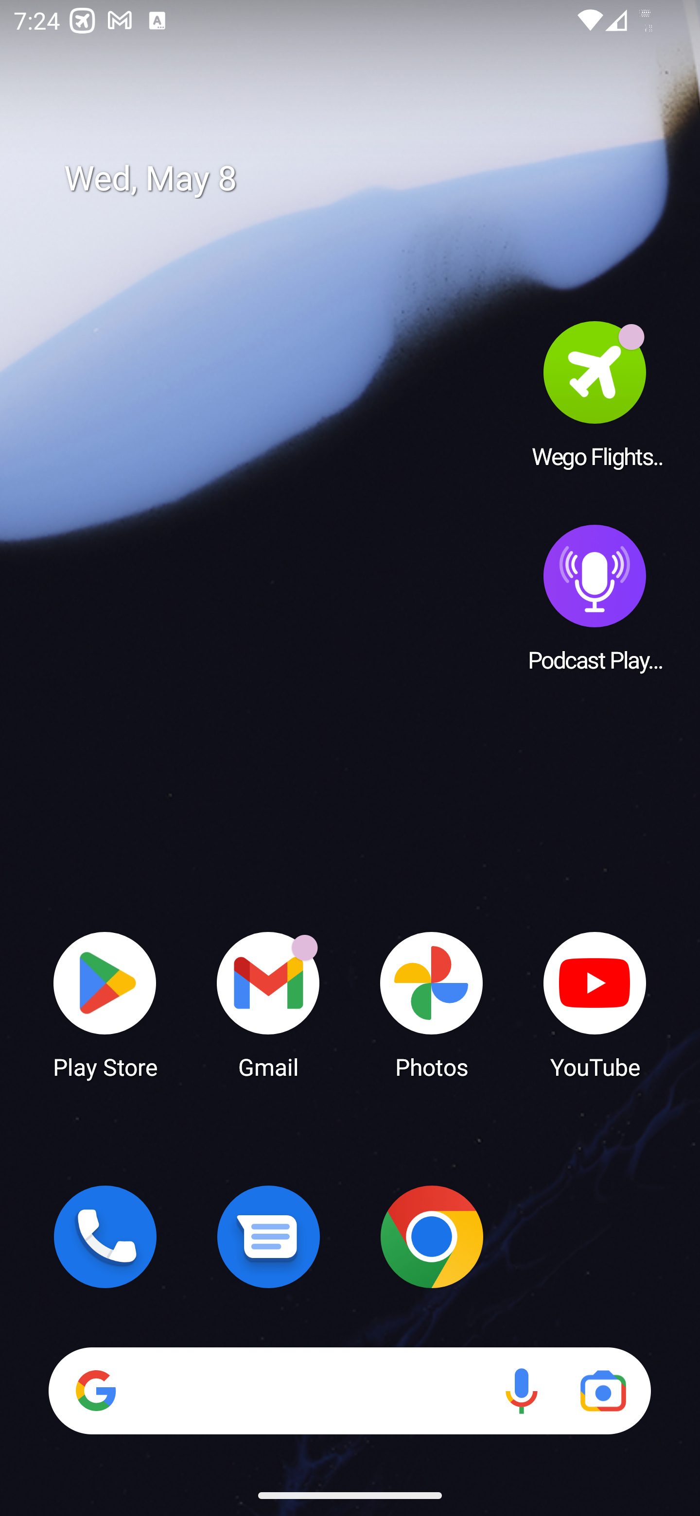 The image size is (700, 1516). I want to click on Messages, so click(268, 1237).